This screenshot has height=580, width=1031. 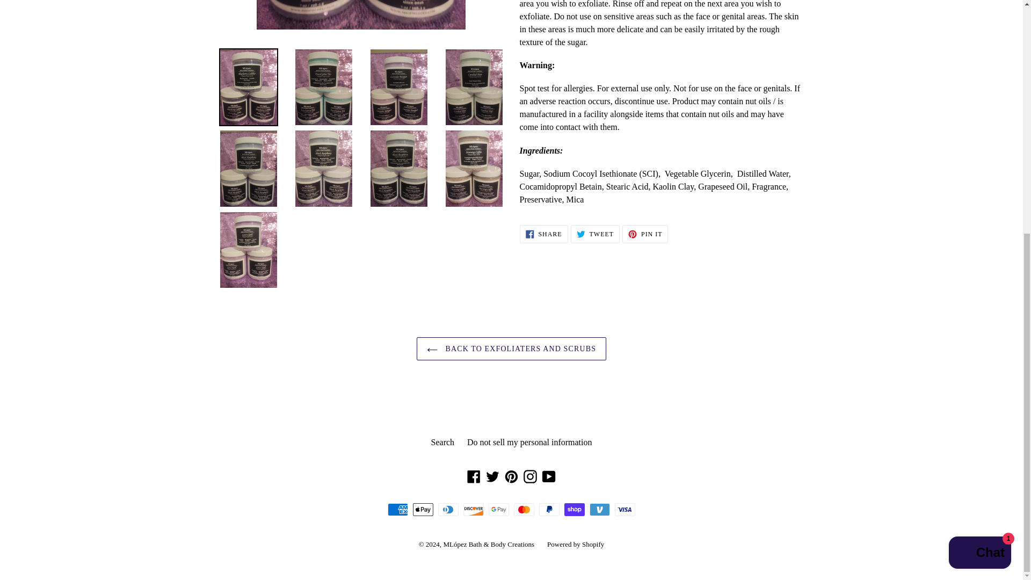 What do you see at coordinates (474, 476) in the screenshot?
I see `Twitter` at bounding box center [474, 476].